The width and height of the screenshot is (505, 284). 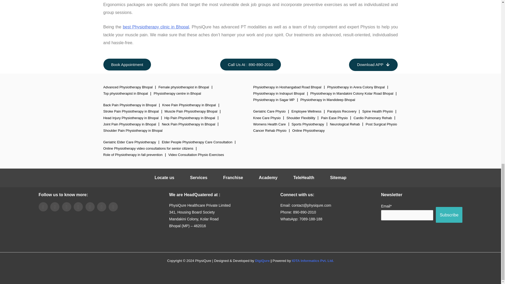 What do you see at coordinates (67, 207) in the screenshot?
I see `linkedin` at bounding box center [67, 207].